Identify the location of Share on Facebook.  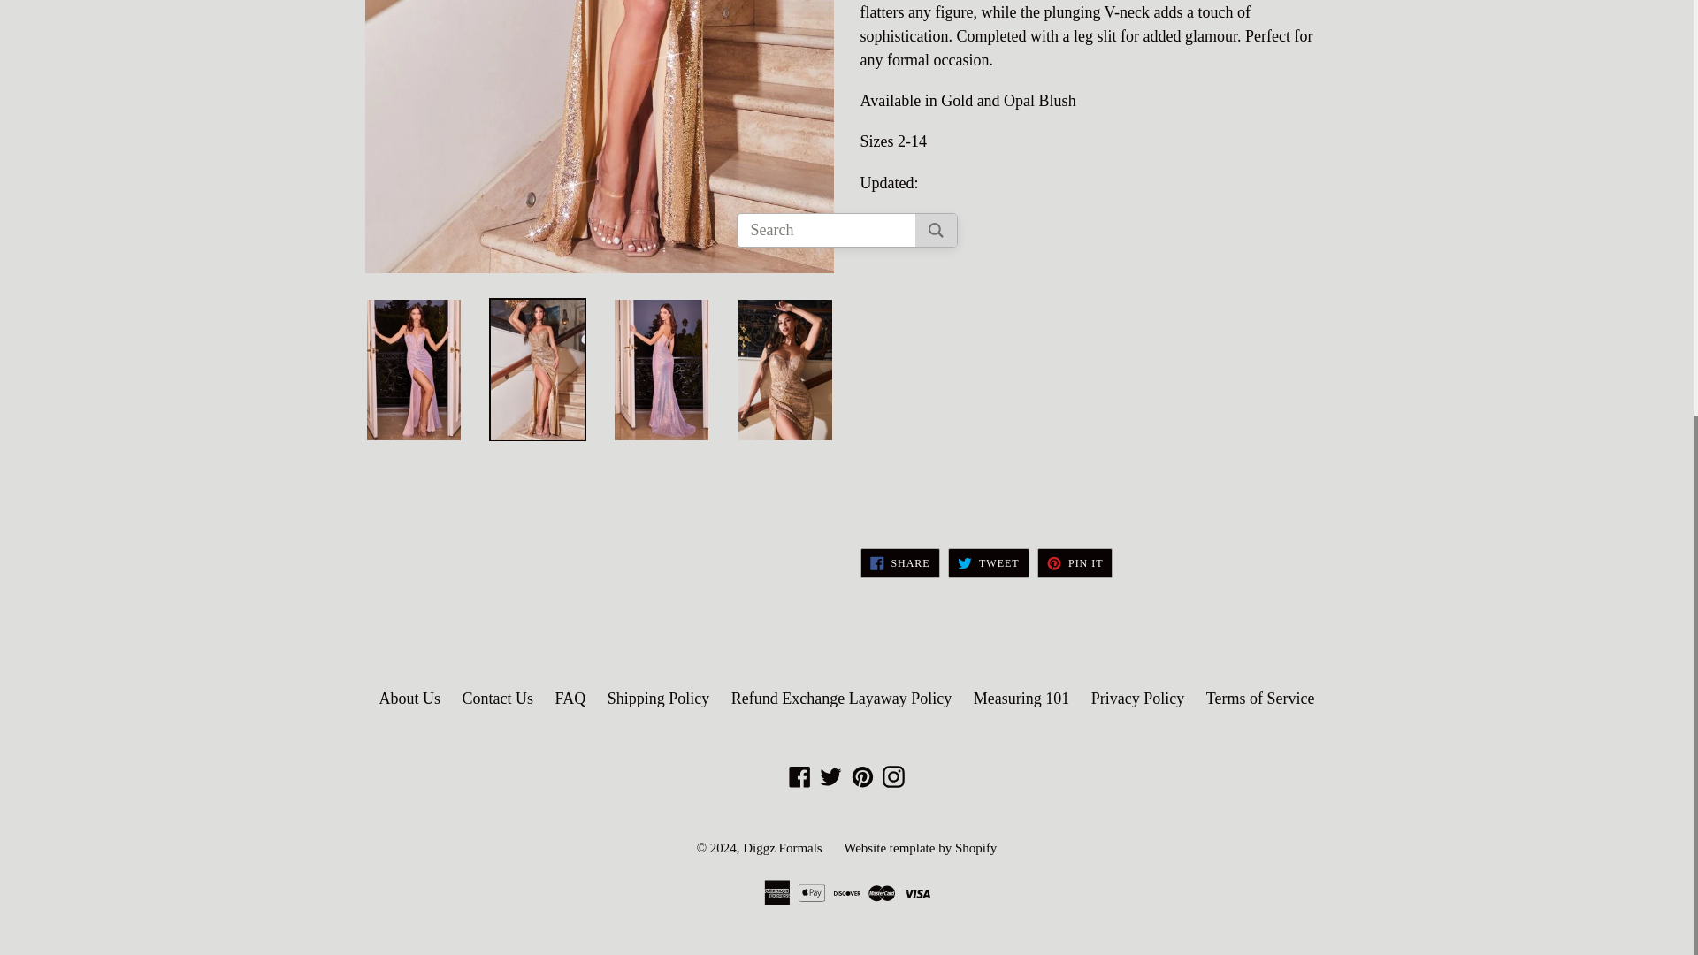
(899, 562).